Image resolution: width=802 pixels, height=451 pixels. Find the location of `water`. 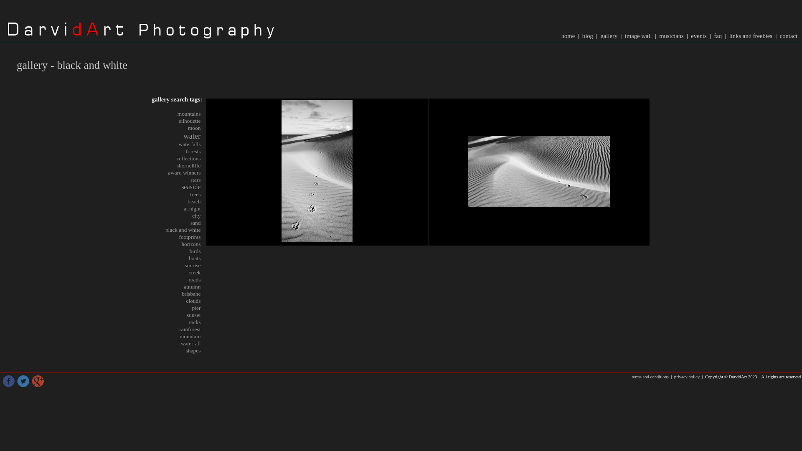

water is located at coordinates (192, 136).